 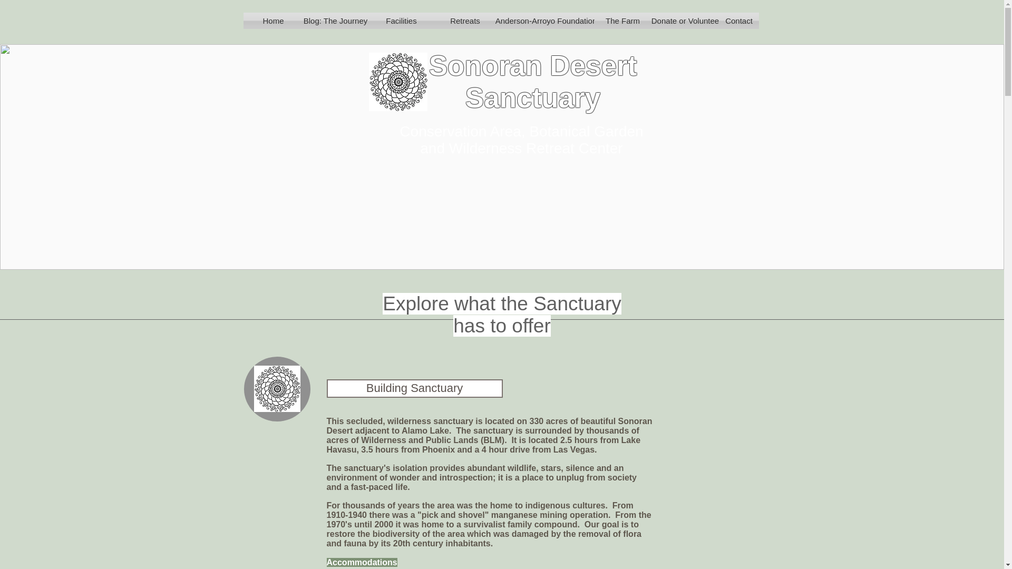 What do you see at coordinates (623, 21) in the screenshot?
I see `The Farm` at bounding box center [623, 21].